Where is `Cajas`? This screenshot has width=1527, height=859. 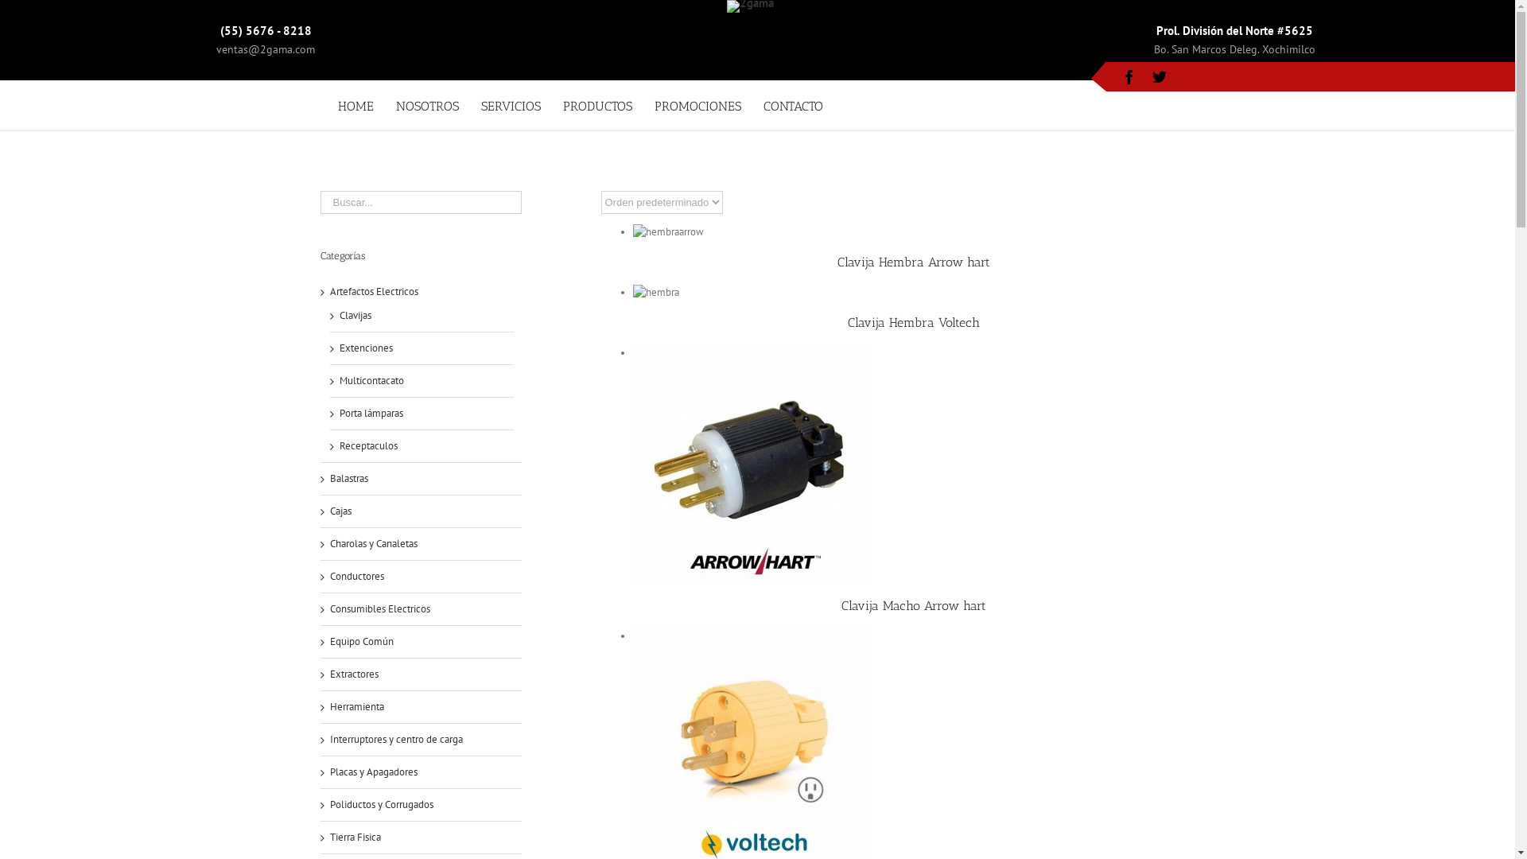 Cajas is located at coordinates (340, 511).